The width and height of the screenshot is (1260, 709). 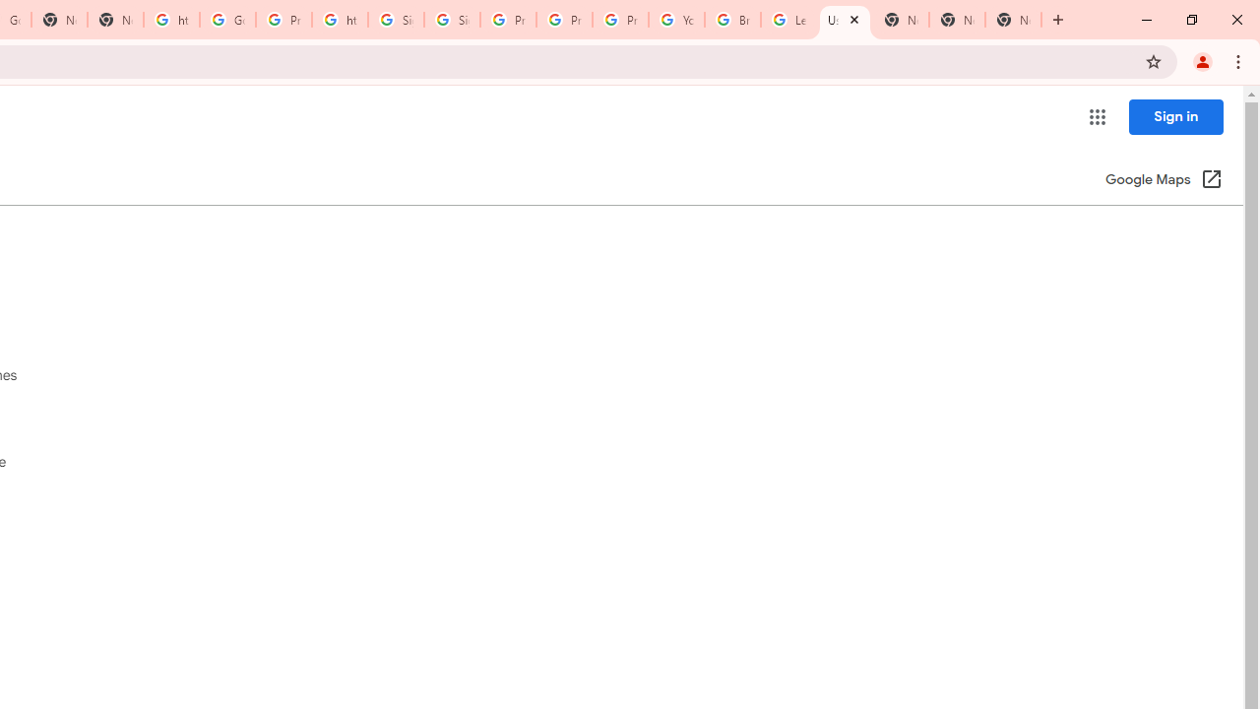 I want to click on New Tab, so click(x=1058, y=20).